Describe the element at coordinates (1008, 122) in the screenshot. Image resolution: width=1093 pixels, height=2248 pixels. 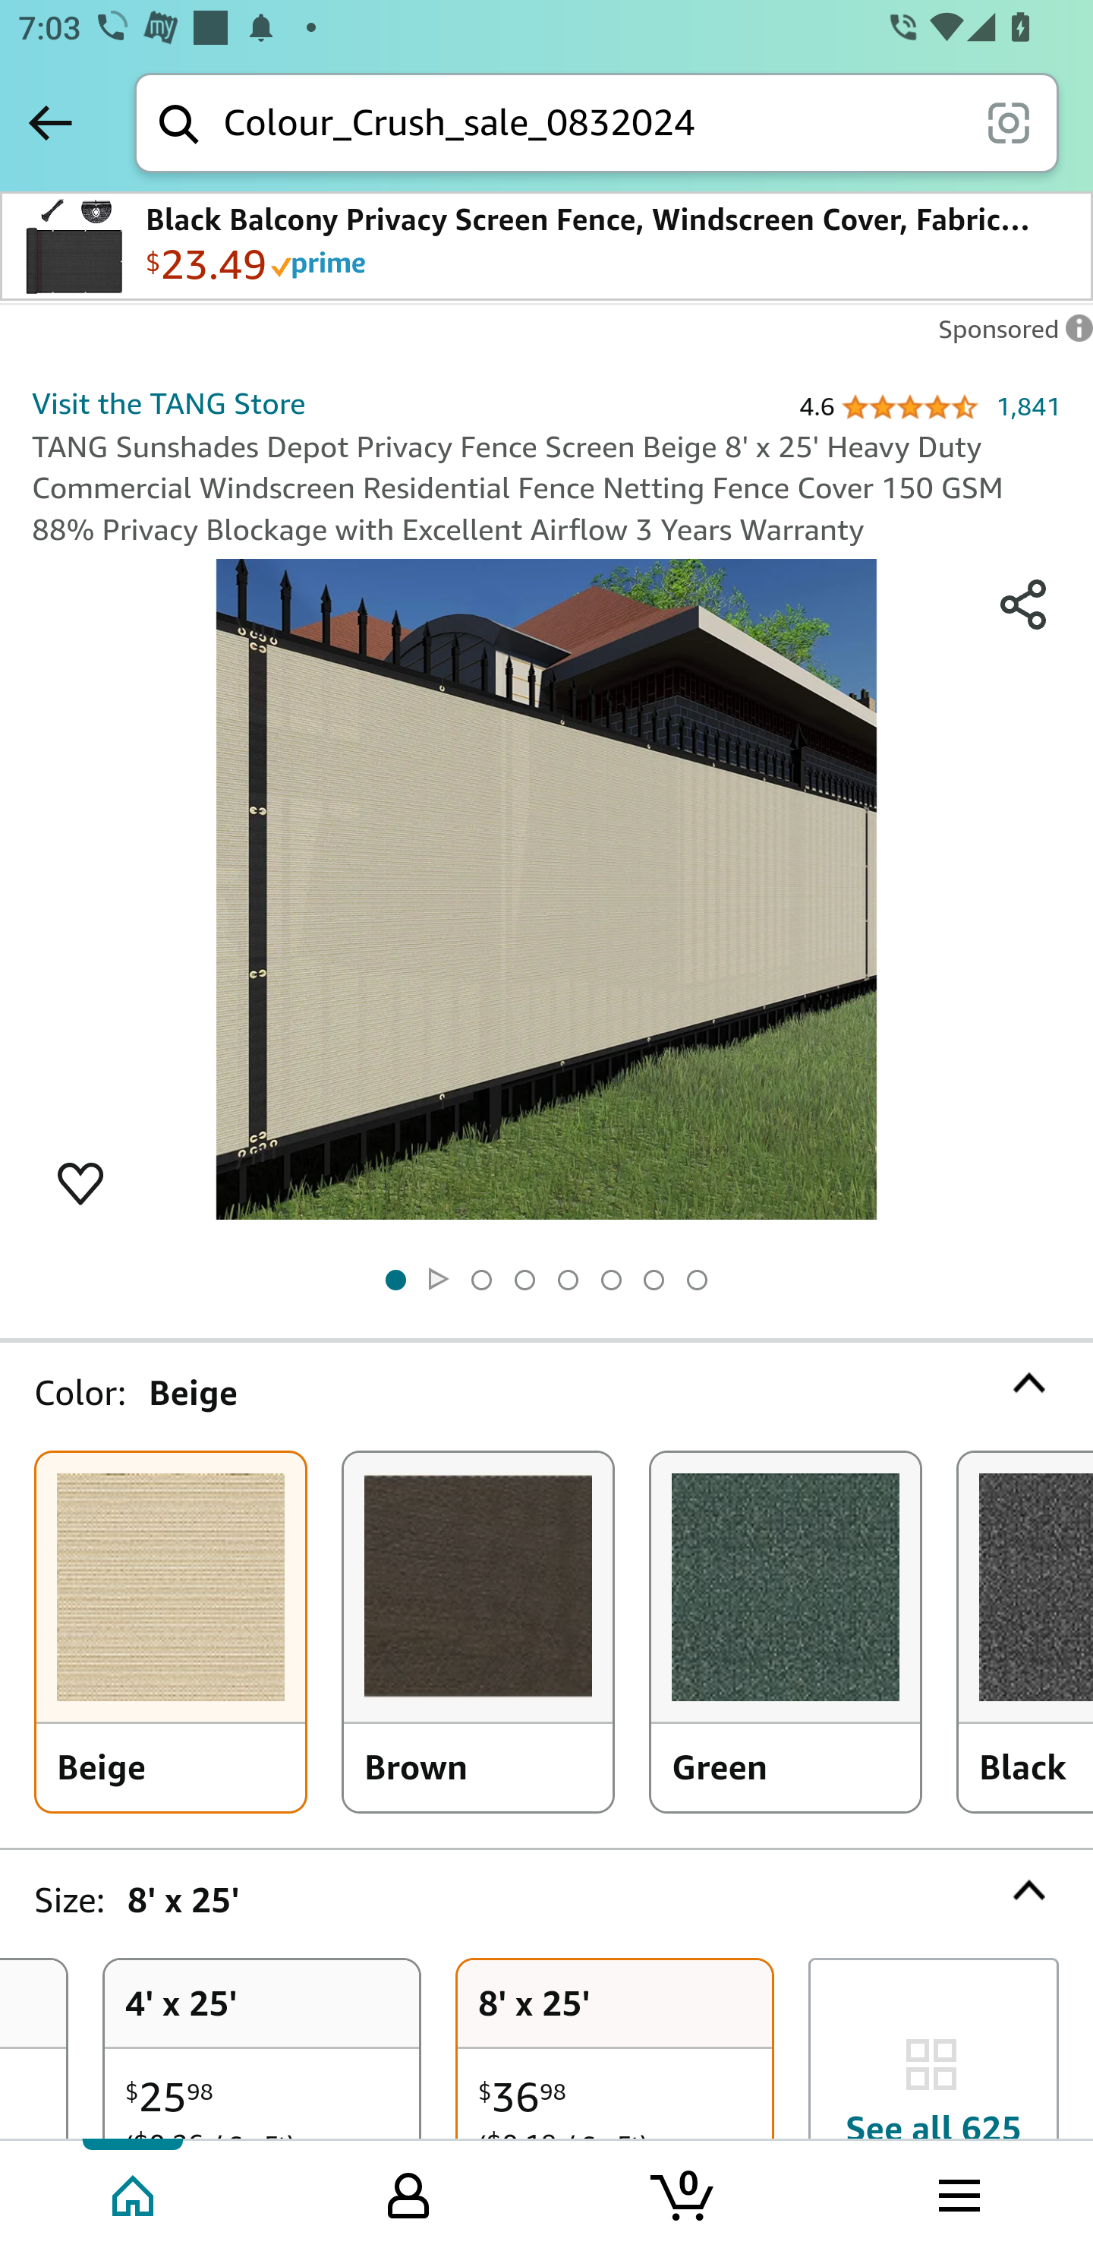
I see `scan it` at that location.